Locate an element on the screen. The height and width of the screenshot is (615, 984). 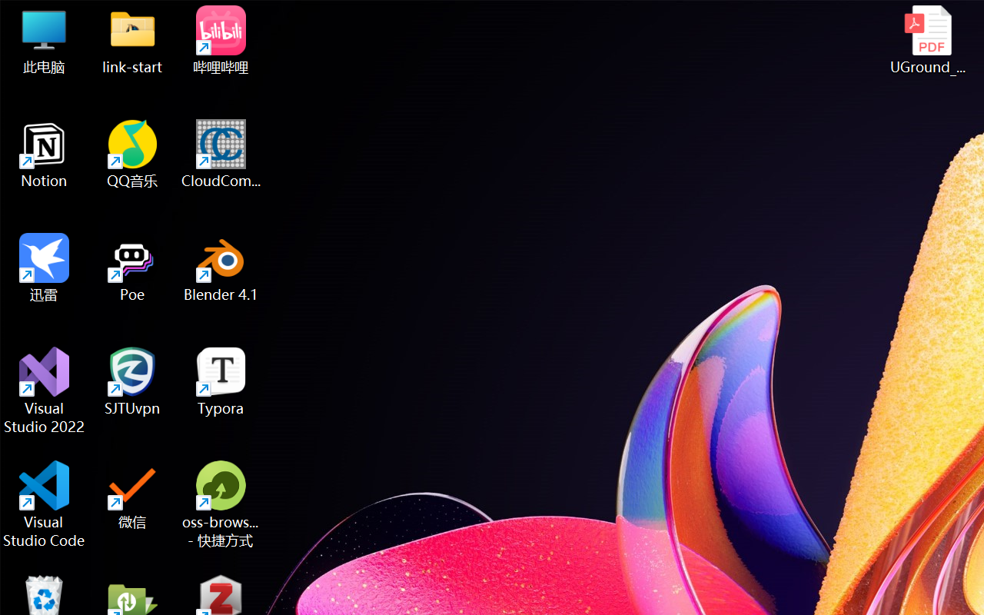
UGround_paper.pdf is located at coordinates (927, 40).